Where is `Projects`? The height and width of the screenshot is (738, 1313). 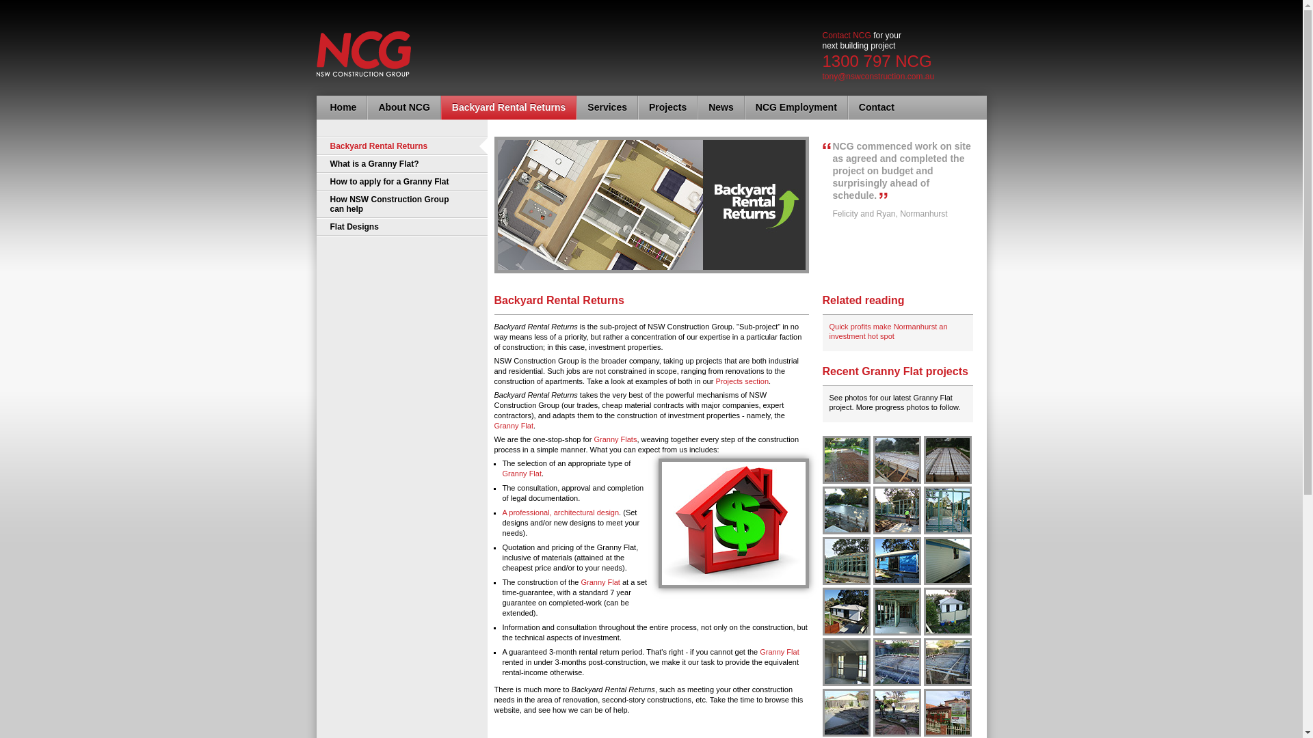 Projects is located at coordinates (667, 108).